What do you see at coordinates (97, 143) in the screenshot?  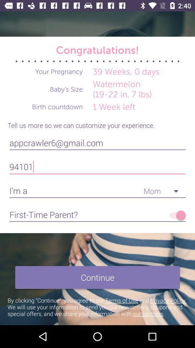 I see `launch the item below tell us more` at bounding box center [97, 143].